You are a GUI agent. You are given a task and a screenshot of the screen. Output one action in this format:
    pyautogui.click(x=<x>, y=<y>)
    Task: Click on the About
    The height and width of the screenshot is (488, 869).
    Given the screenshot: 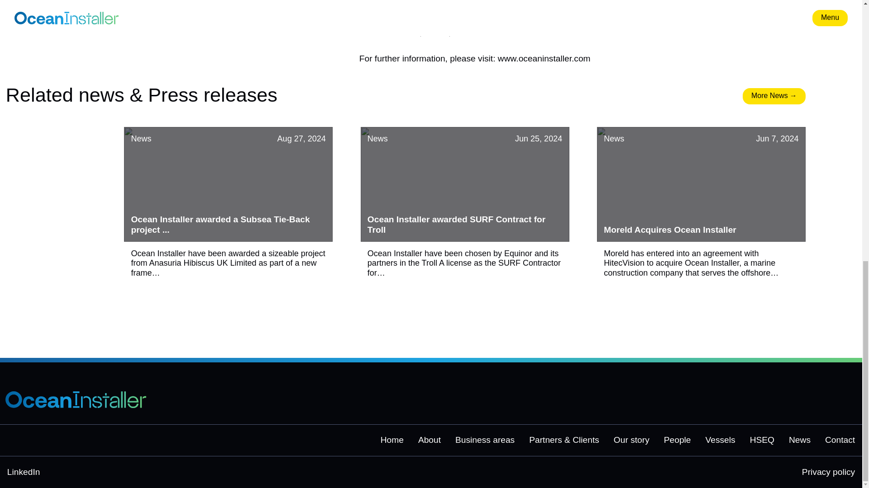 What is the action you would take?
    pyautogui.click(x=429, y=440)
    